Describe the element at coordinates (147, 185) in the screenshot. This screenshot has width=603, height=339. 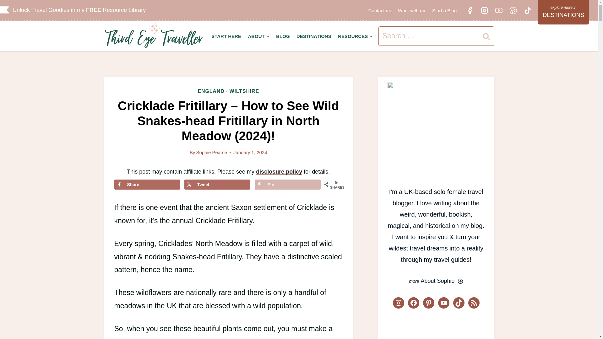
I see `Share on Facebook` at that location.